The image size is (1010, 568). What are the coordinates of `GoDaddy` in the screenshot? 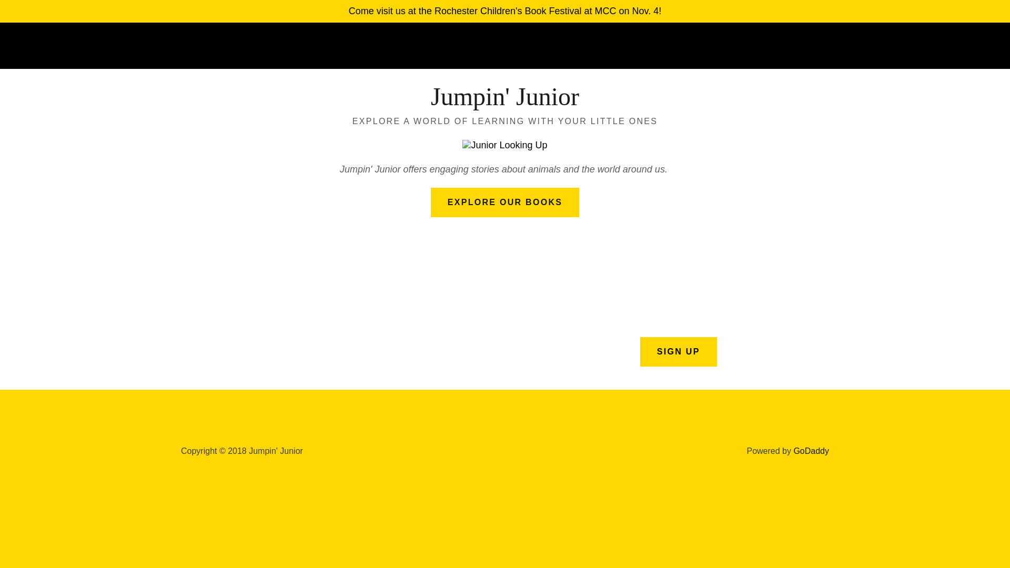 It's located at (811, 451).